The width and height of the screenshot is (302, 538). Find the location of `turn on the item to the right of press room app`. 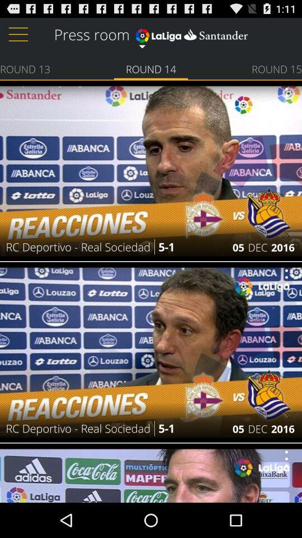

turn on the item to the right of press room app is located at coordinates (191, 34).